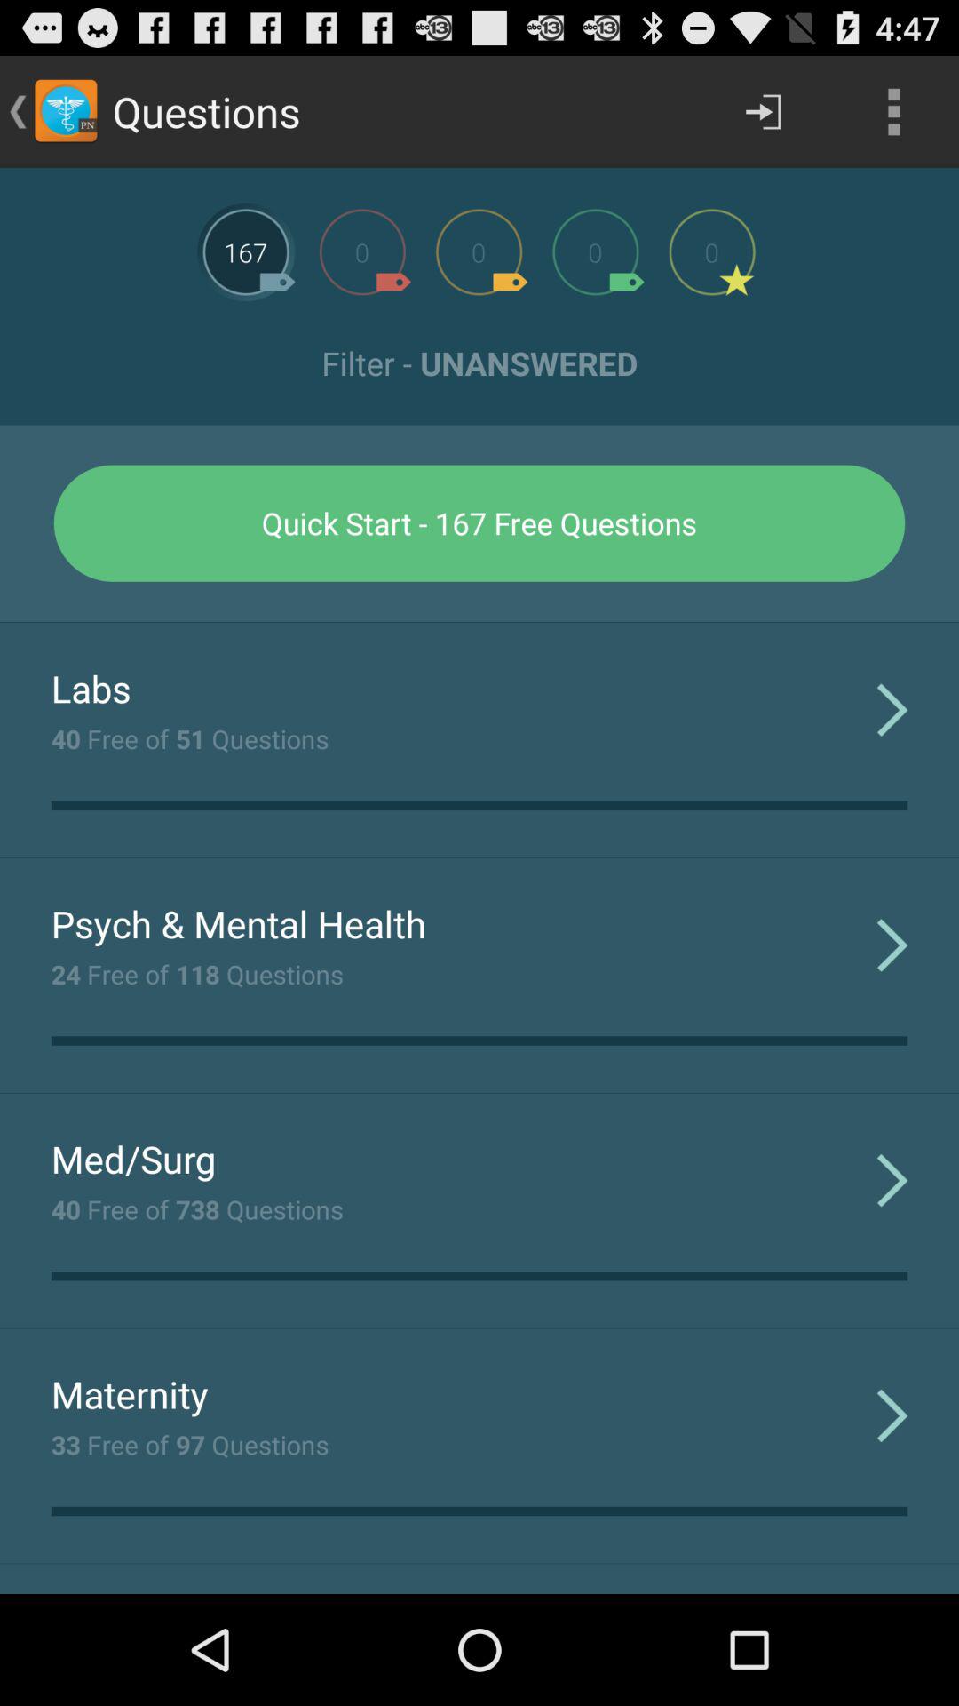 This screenshot has height=1706, width=959. Describe the element at coordinates (362, 252) in the screenshot. I see `answer the question` at that location.